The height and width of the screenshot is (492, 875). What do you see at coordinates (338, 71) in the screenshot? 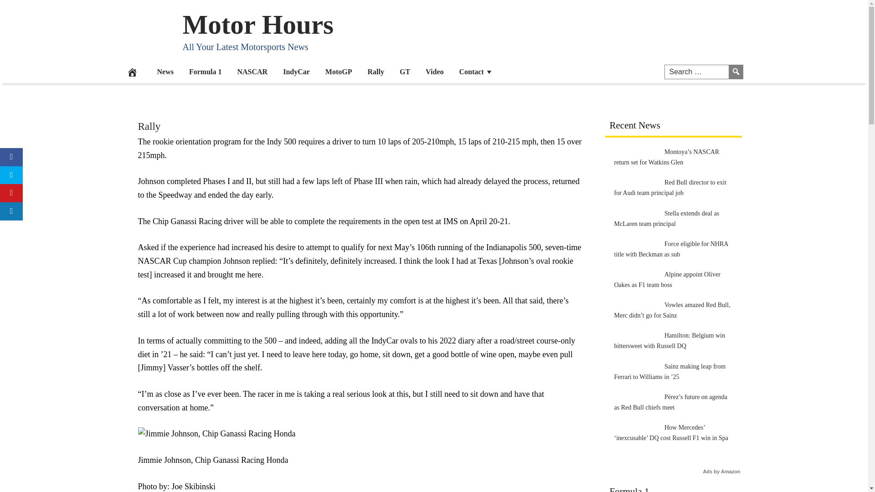
I see `MotoGP` at bounding box center [338, 71].